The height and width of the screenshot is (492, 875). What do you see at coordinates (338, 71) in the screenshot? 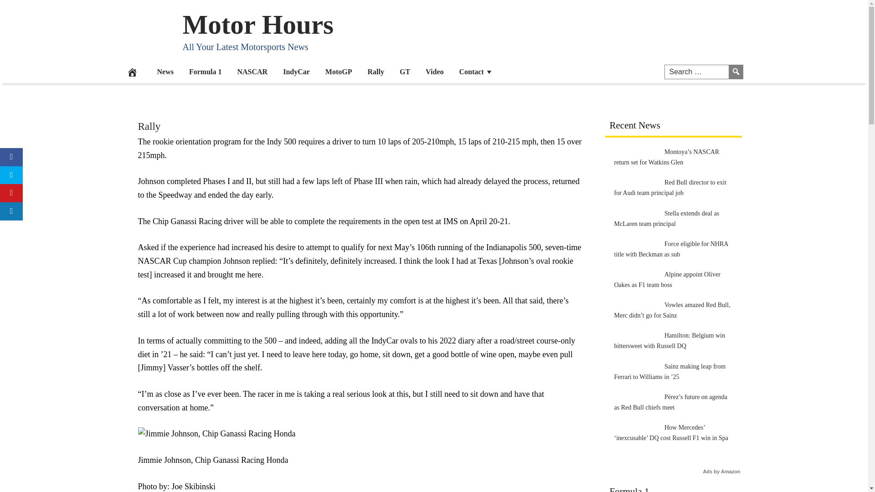
I see `MotoGP` at bounding box center [338, 71].